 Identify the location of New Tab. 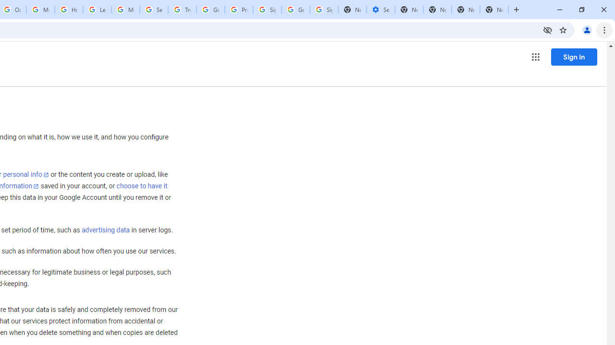
(494, 10).